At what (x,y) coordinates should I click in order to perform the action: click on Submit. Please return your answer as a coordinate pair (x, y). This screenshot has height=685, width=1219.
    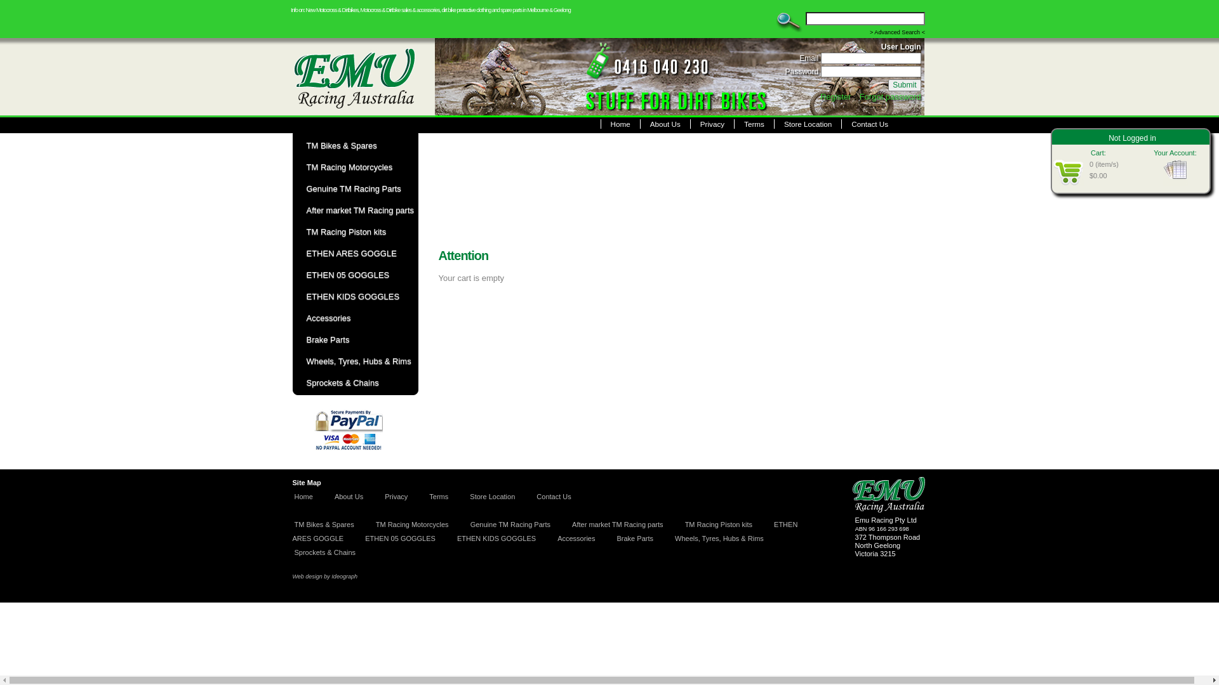
    Looking at the image, I should click on (904, 85).